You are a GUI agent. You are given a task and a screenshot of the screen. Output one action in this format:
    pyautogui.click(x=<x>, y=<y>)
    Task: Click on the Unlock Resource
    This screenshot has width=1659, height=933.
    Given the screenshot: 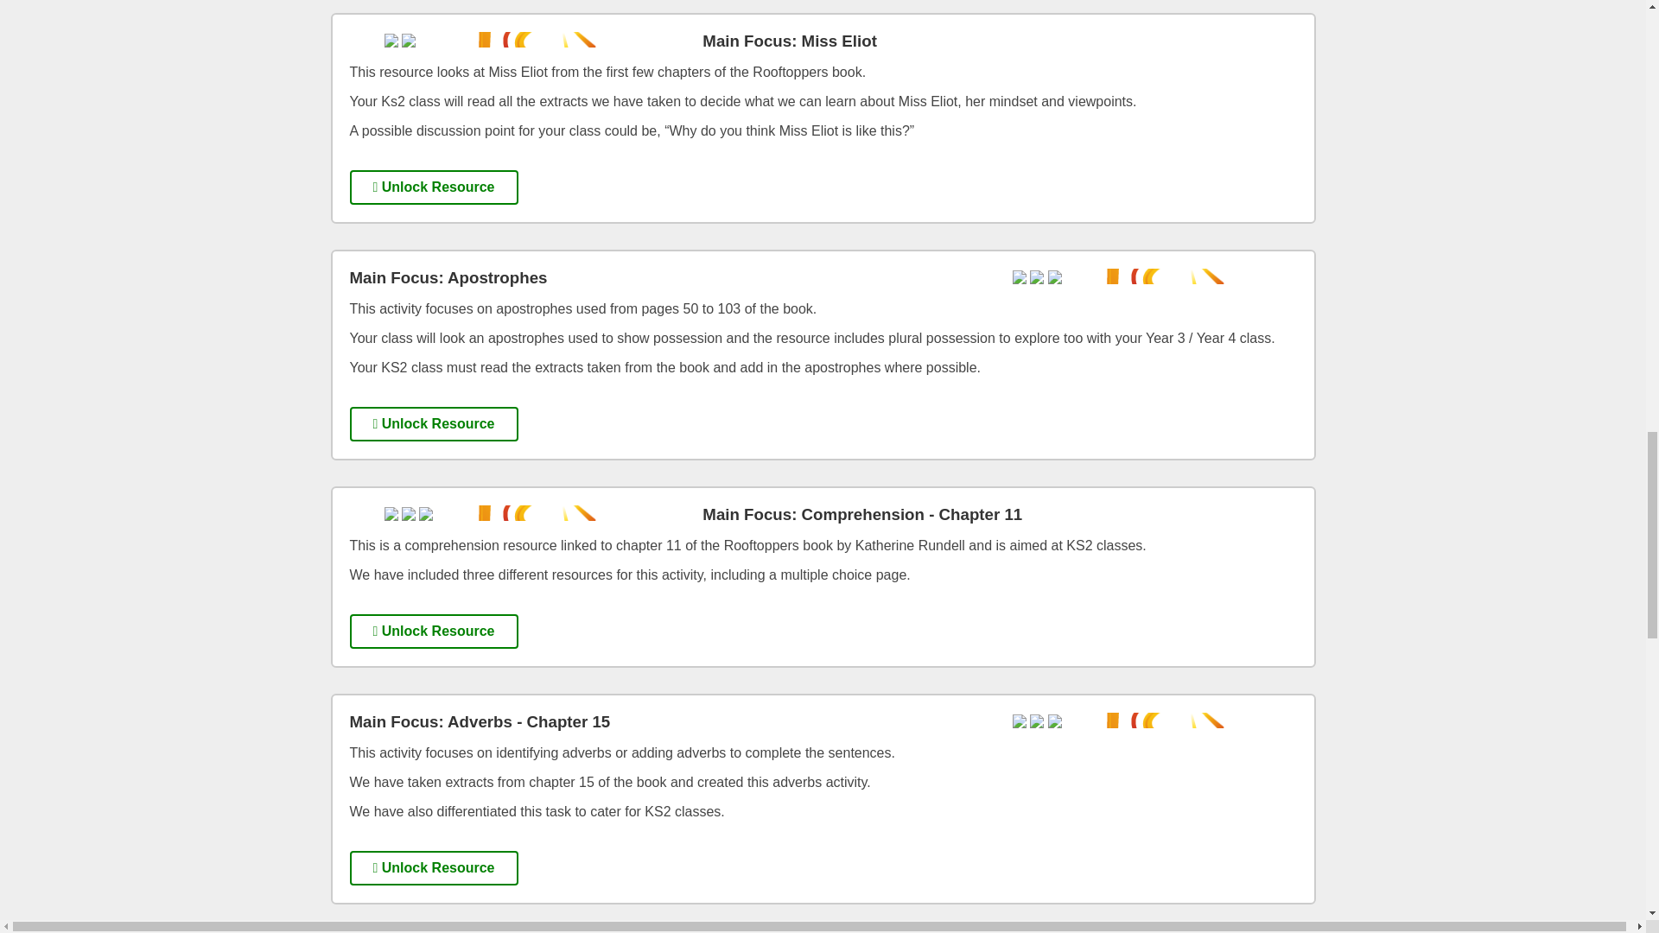 What is the action you would take?
    pyautogui.click(x=433, y=631)
    